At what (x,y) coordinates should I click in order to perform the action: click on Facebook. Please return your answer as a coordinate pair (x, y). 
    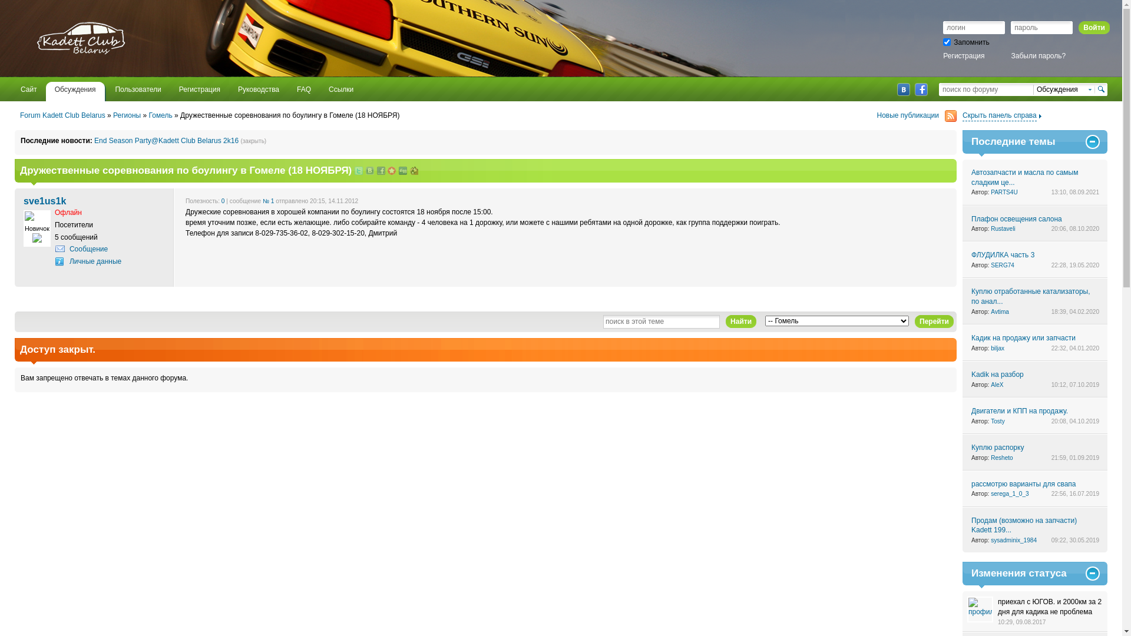
    Looking at the image, I should click on (921, 90).